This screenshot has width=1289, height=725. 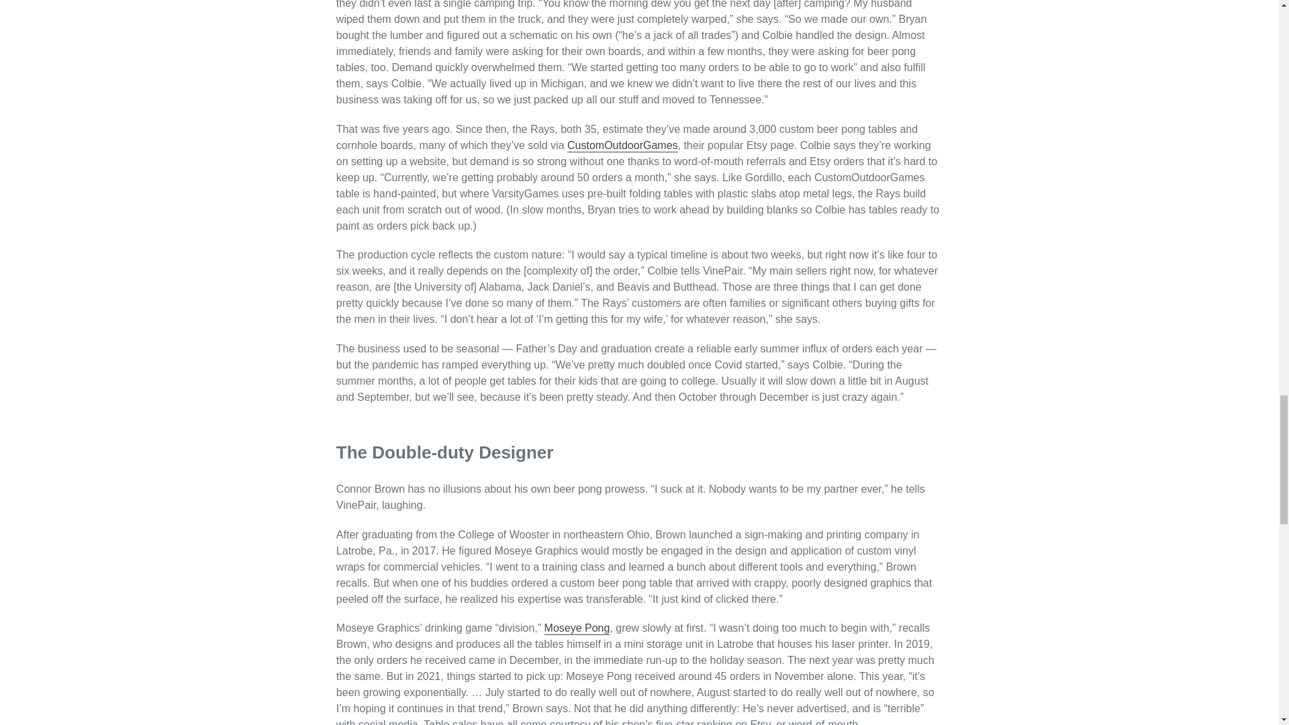 What do you see at coordinates (577, 628) in the screenshot?
I see `Moseye Pong` at bounding box center [577, 628].